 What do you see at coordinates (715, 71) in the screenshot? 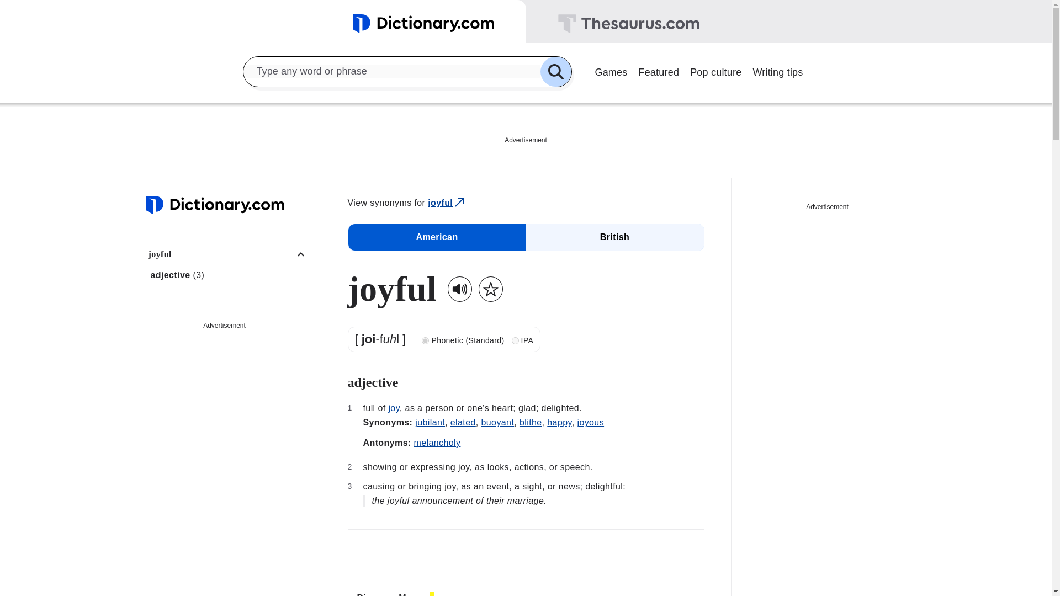
I see `Pop culture` at bounding box center [715, 71].